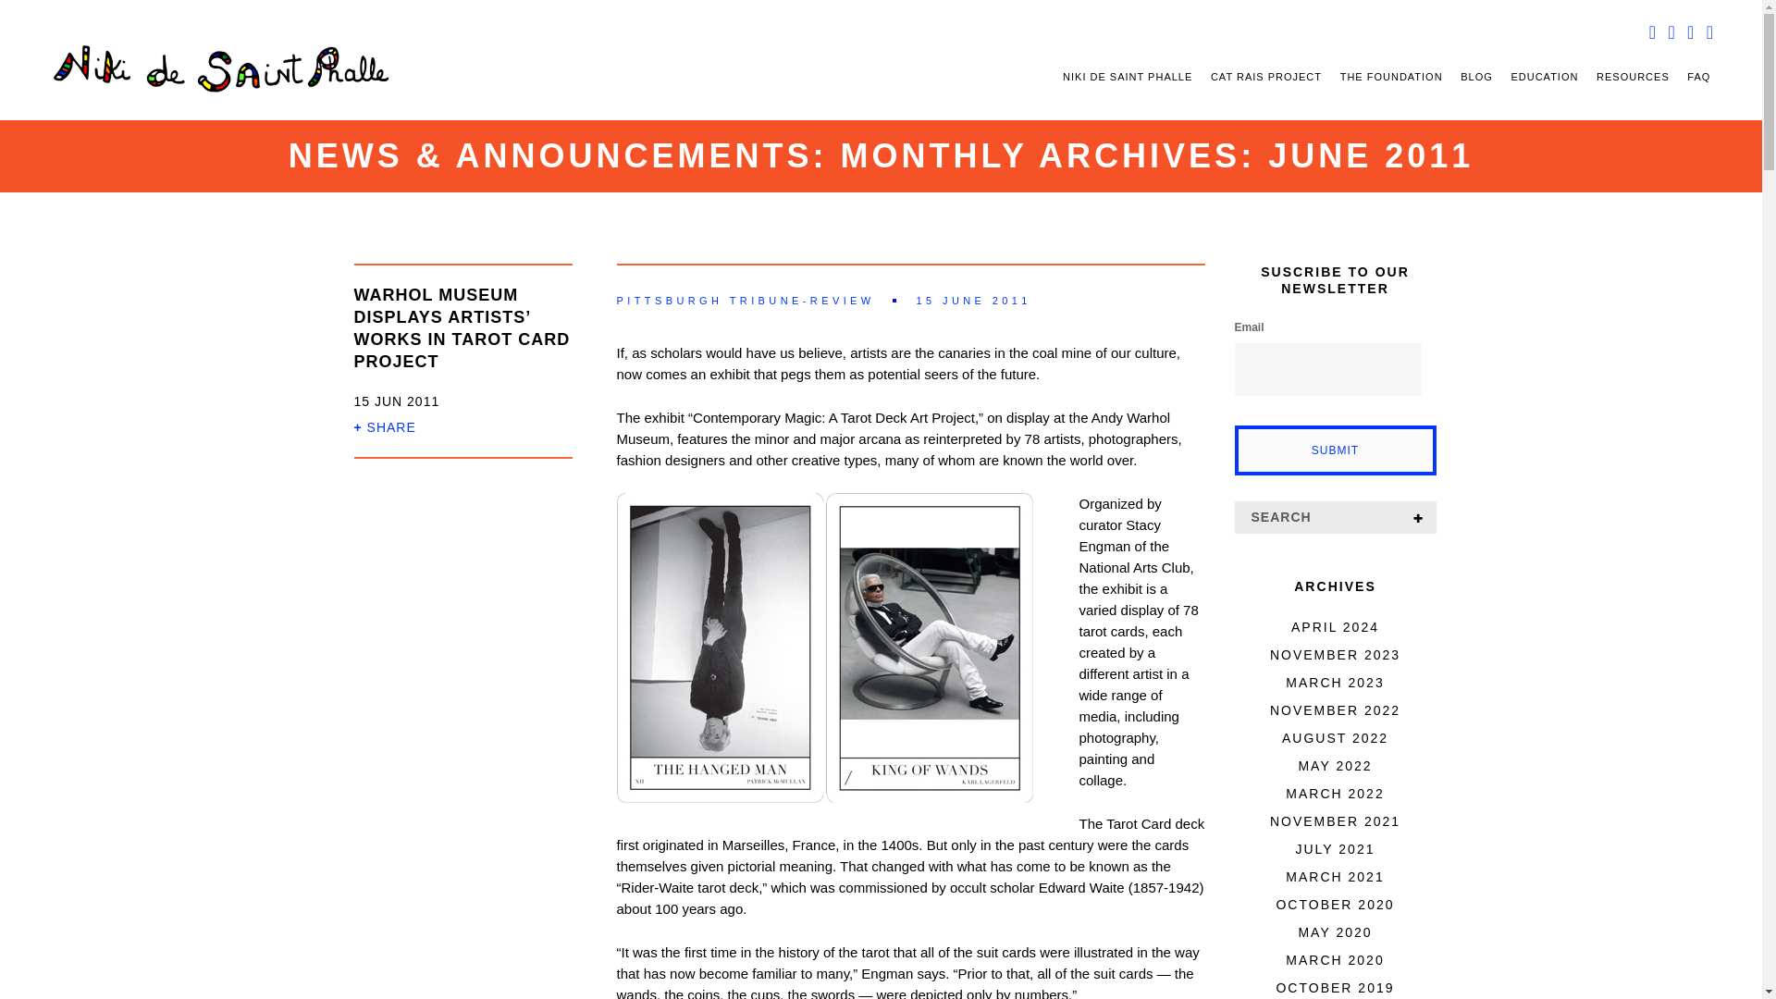  I want to click on RESOURCES, so click(1633, 76).